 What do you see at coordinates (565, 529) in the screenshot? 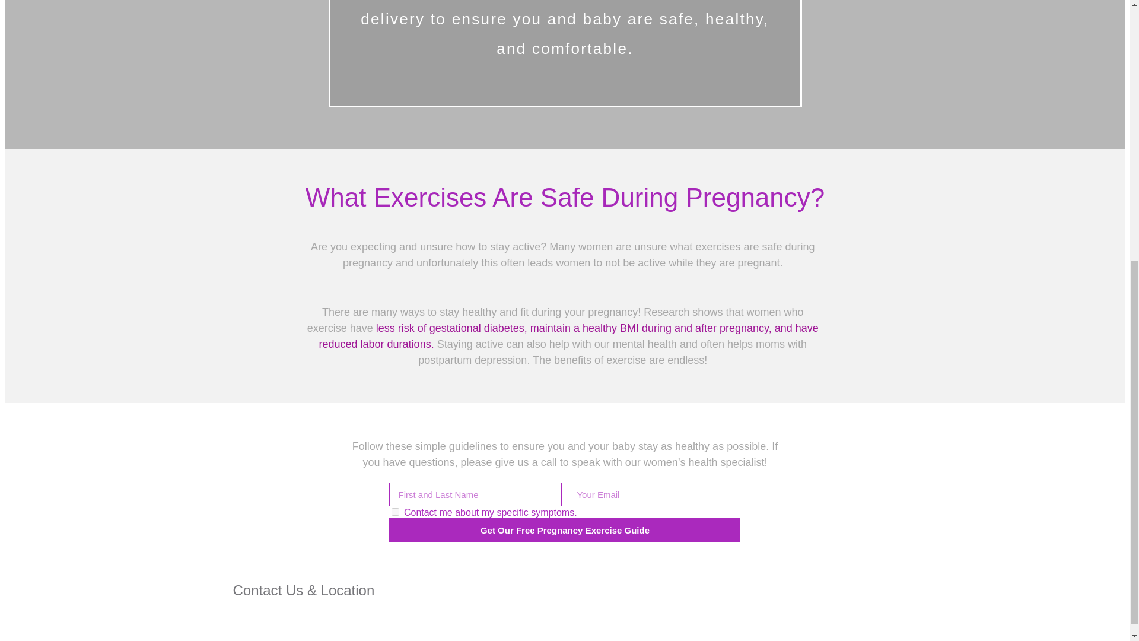
I see `Get Our Free Pregnancy Exercise Guide` at bounding box center [565, 529].